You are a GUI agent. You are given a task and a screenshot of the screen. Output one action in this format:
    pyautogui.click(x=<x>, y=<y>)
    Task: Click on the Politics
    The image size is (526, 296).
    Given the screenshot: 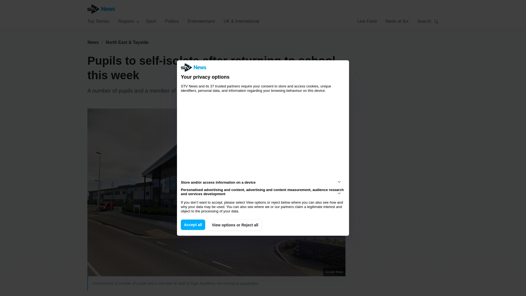 What is the action you would take?
    pyautogui.click(x=172, y=21)
    